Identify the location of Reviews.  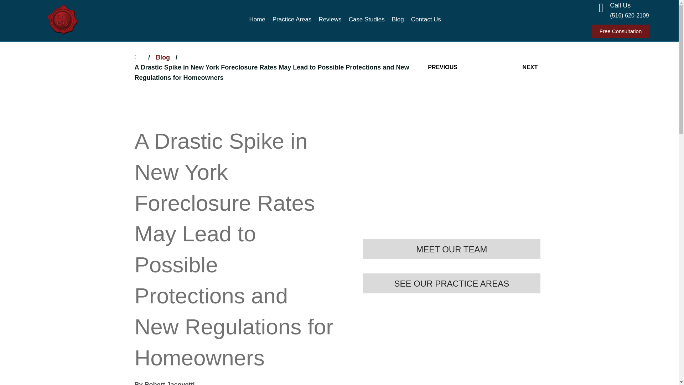
(330, 19).